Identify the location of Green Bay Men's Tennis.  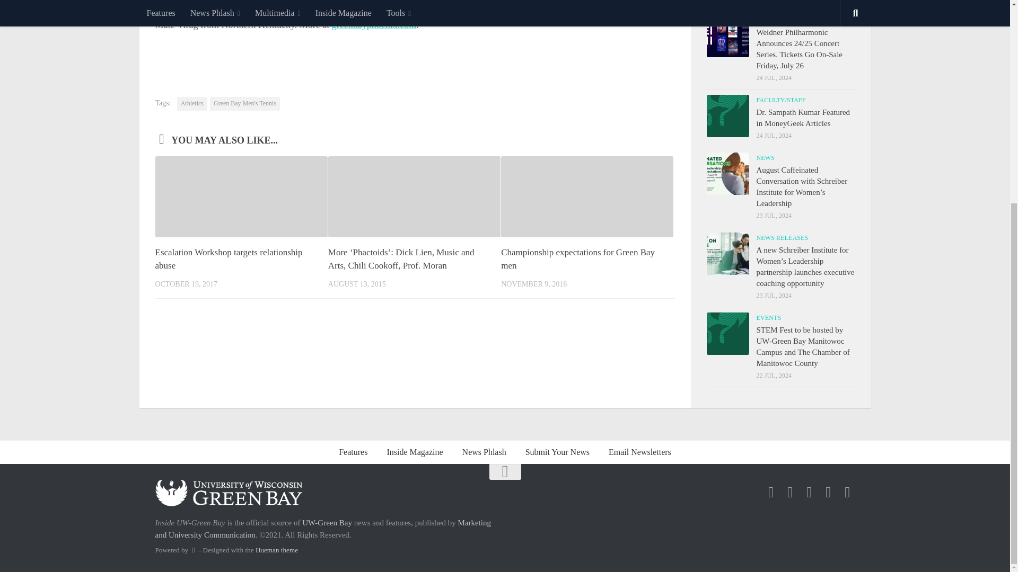
(245, 104).